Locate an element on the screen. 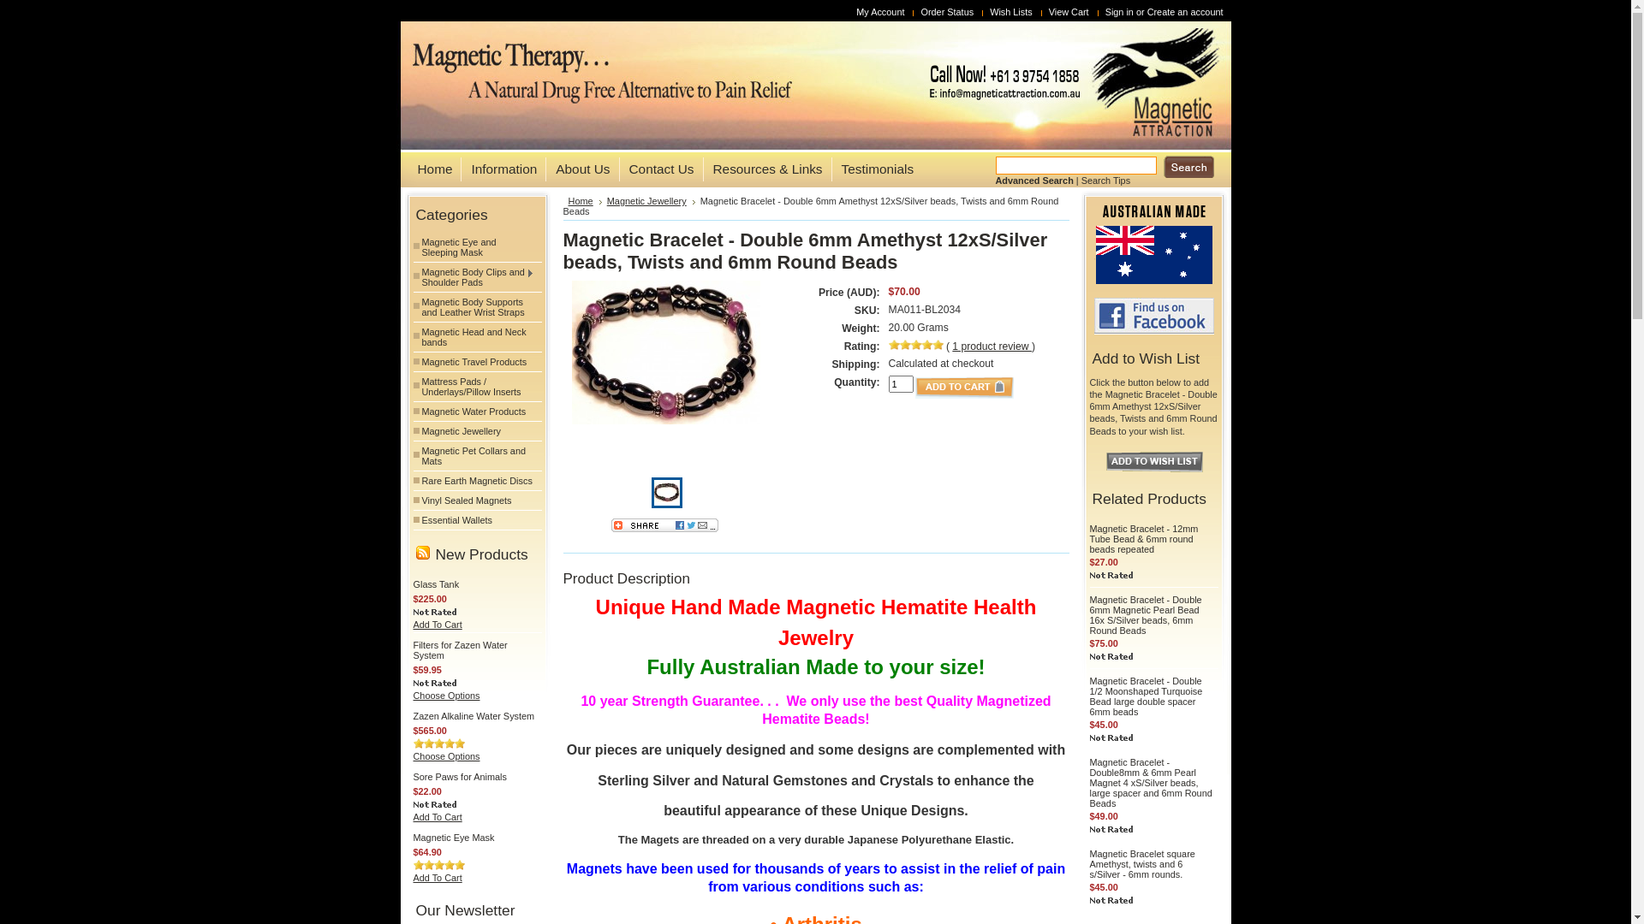  New Products RSS Feed is located at coordinates (423, 553).